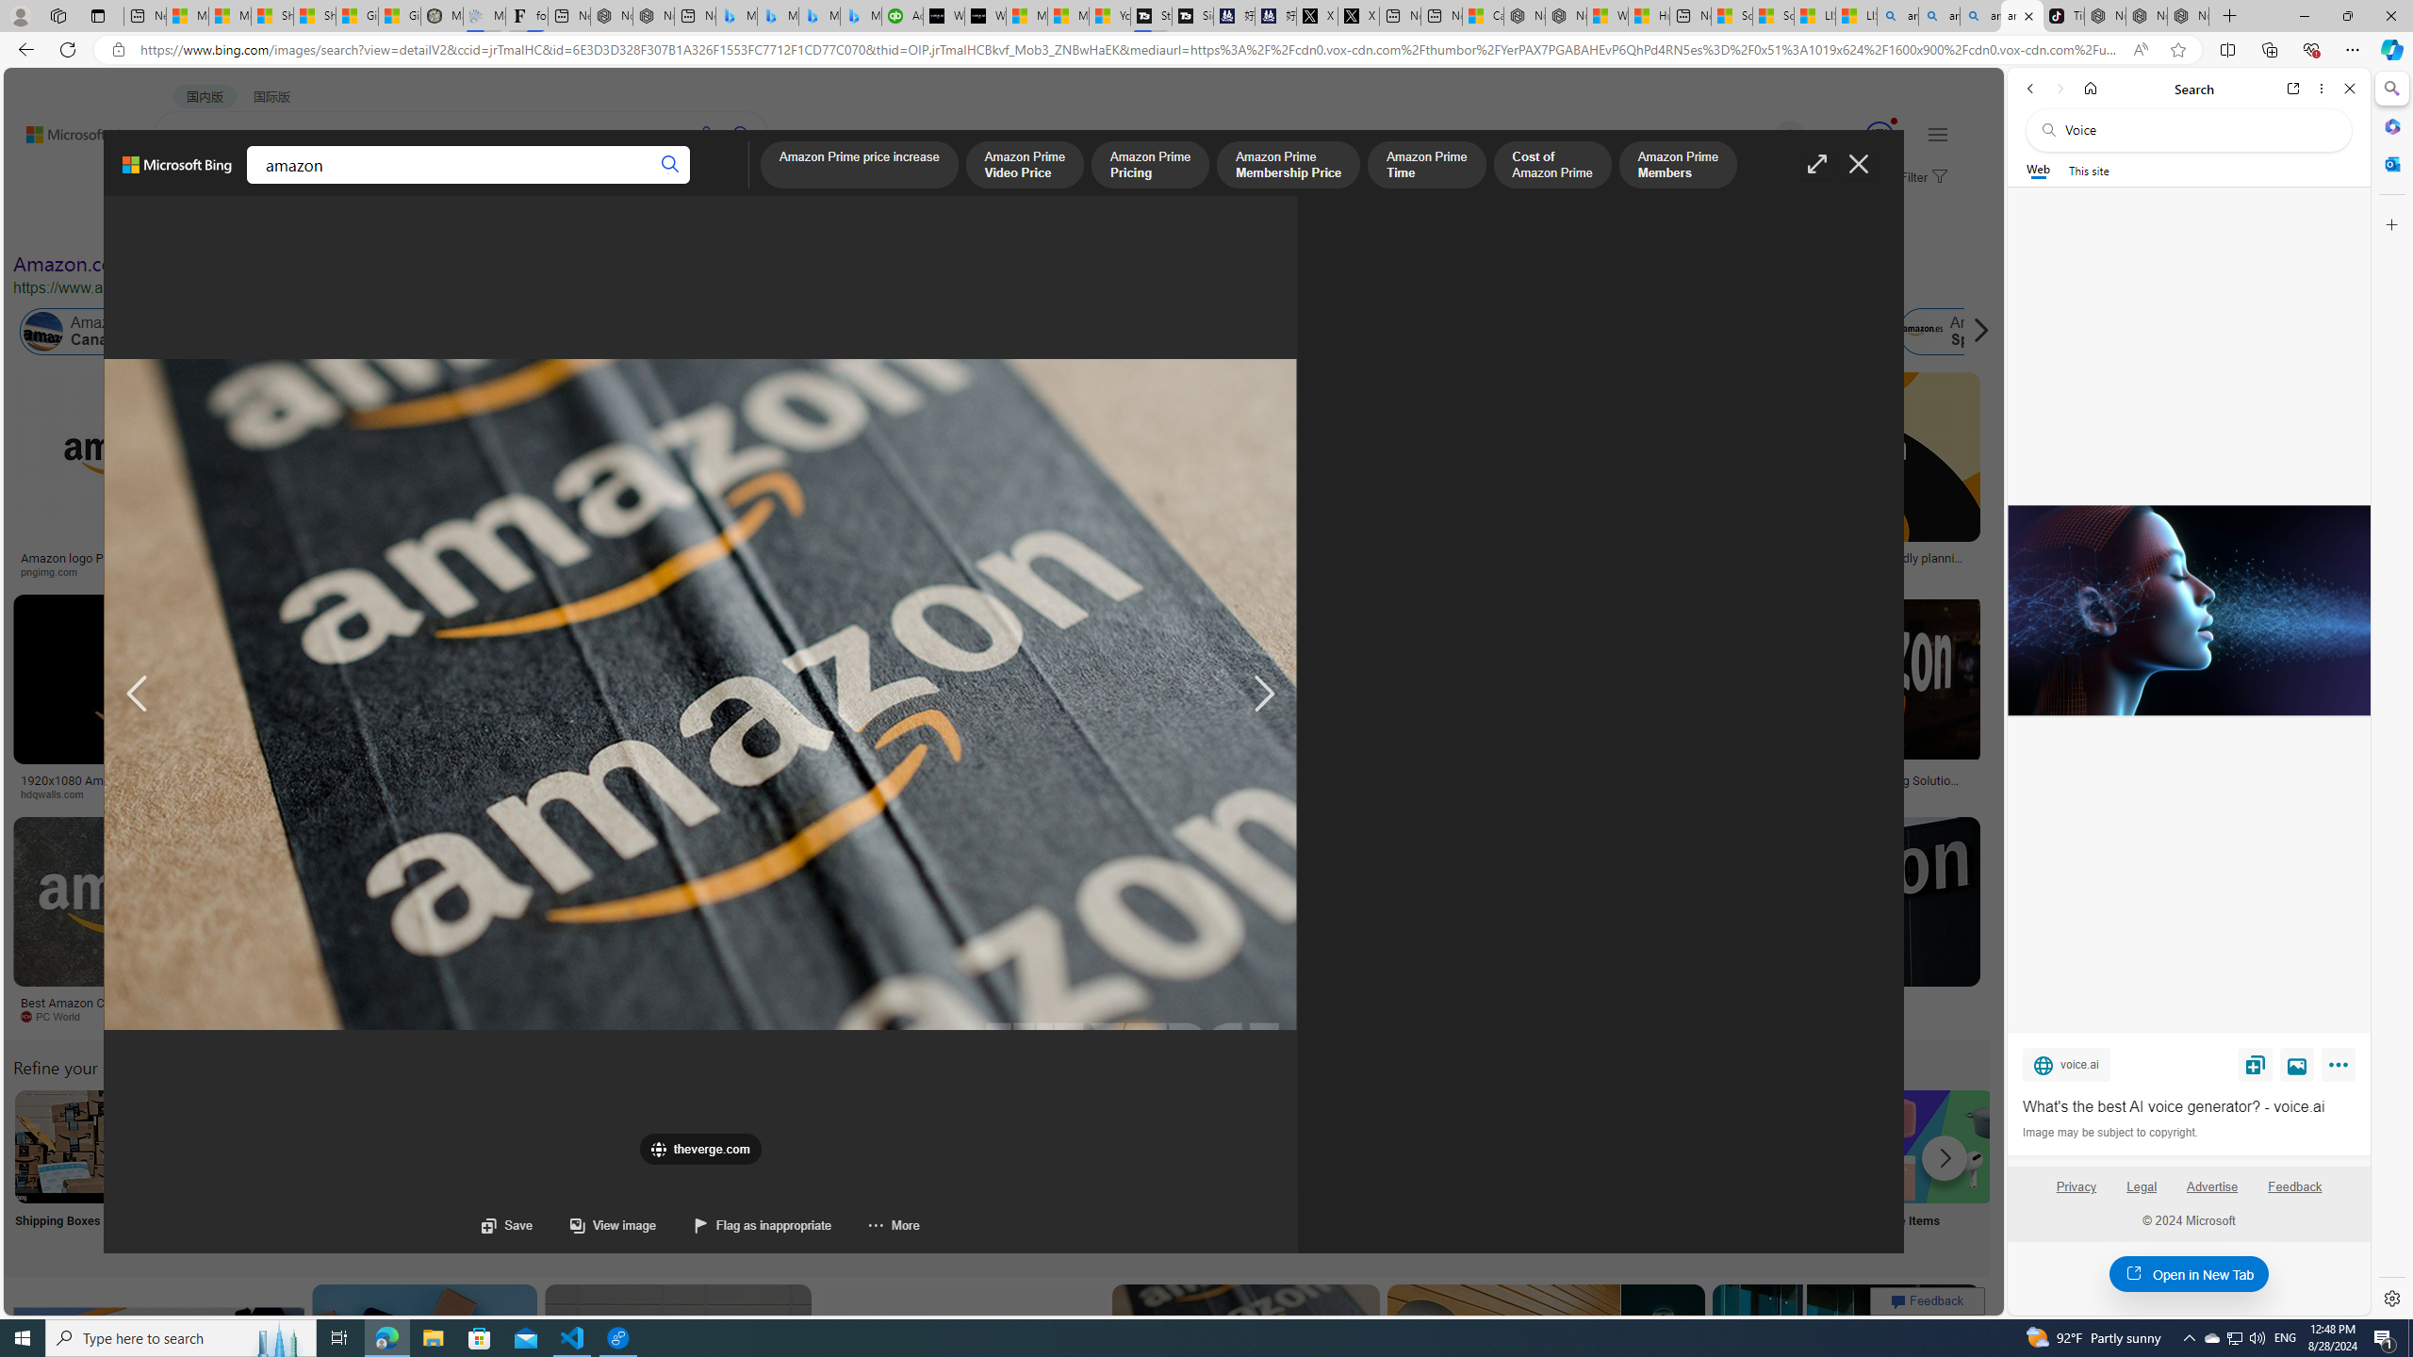  Describe the element at coordinates (1316, 1146) in the screenshot. I see `Amazon Mini TV` at that location.